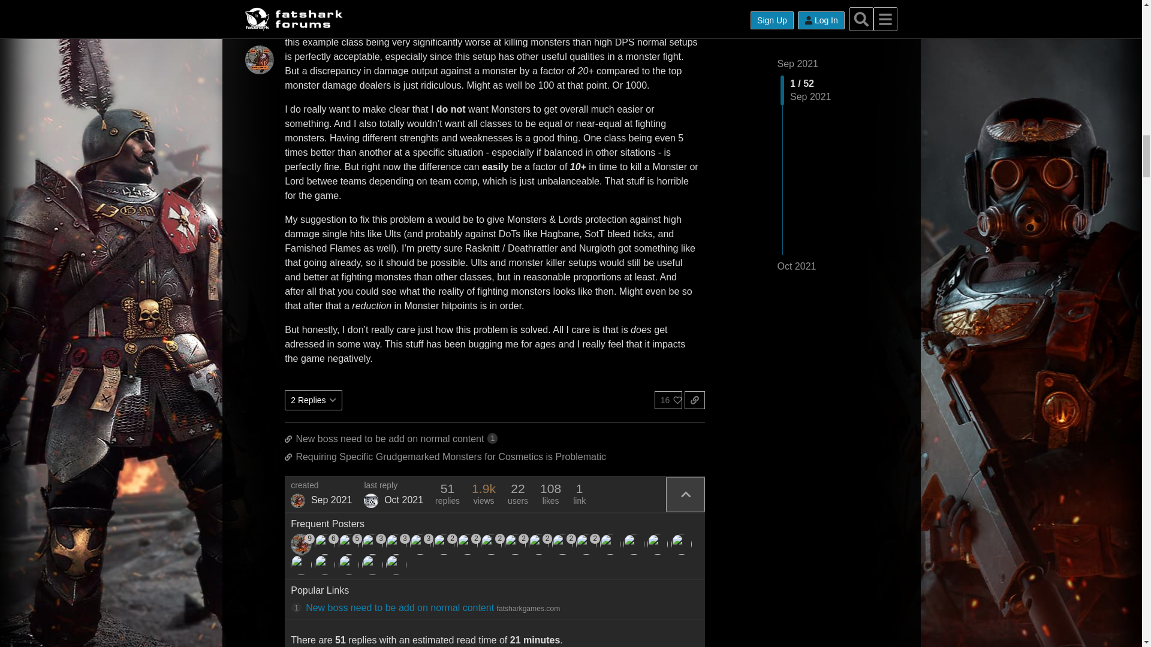 Image resolution: width=1151 pixels, height=647 pixels. I want to click on 3, so click(374, 544).